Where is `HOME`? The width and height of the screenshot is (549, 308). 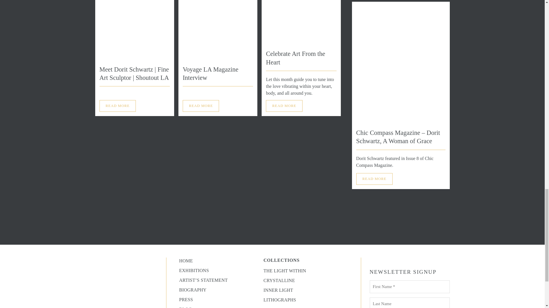 HOME is located at coordinates (186, 261).